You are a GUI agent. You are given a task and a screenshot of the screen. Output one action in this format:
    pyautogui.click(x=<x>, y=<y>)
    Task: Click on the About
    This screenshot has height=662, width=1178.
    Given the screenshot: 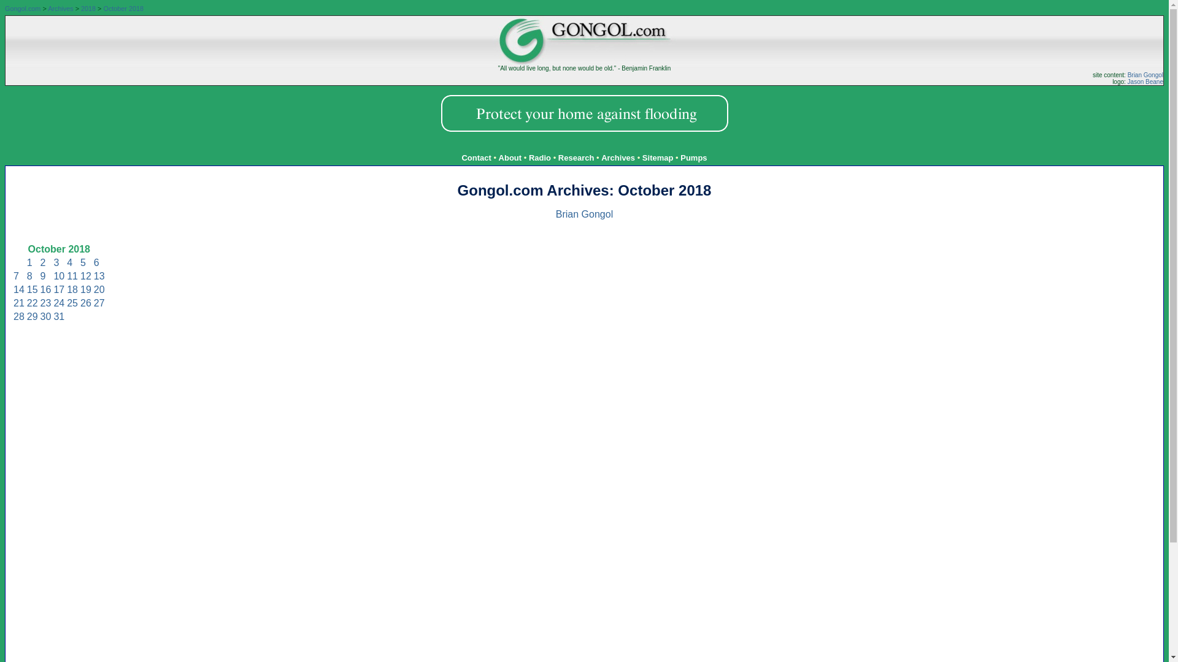 What is the action you would take?
    pyautogui.click(x=510, y=157)
    